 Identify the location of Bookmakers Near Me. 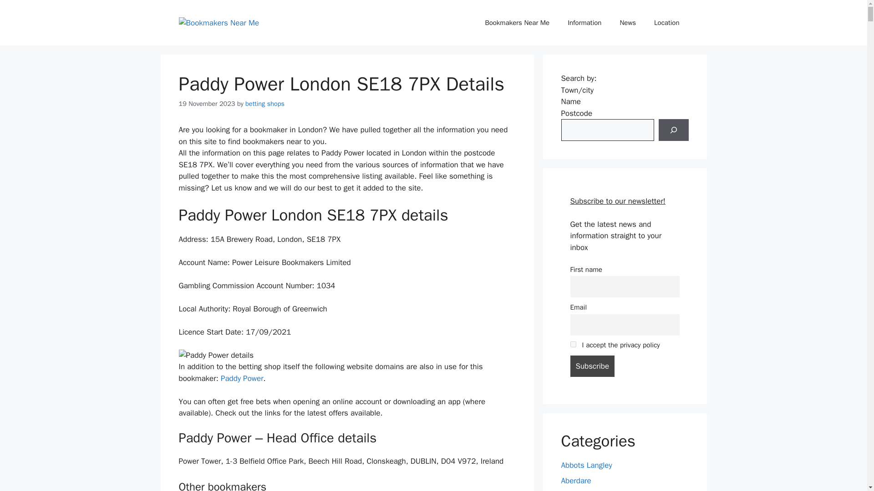
(517, 23).